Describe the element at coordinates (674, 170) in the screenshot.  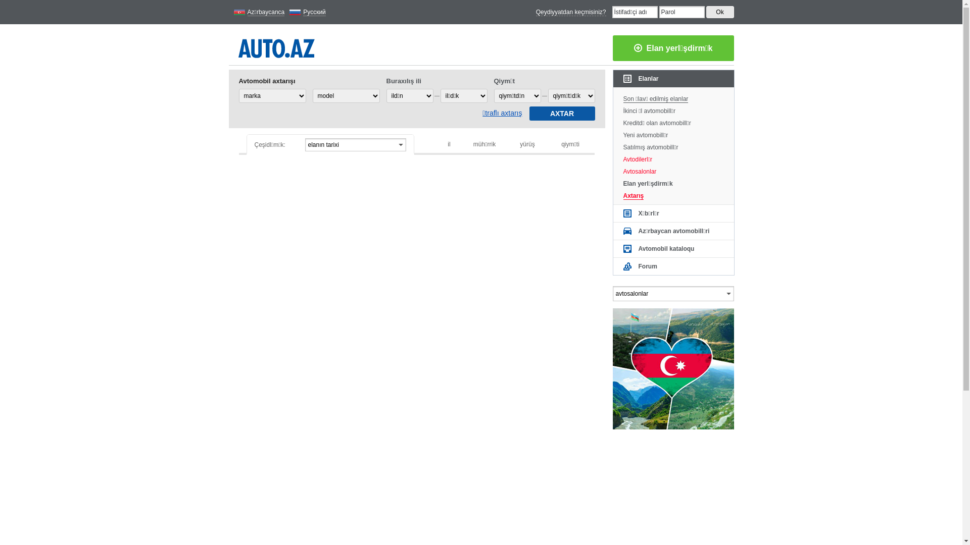
I see `Avtosalonlar` at that location.